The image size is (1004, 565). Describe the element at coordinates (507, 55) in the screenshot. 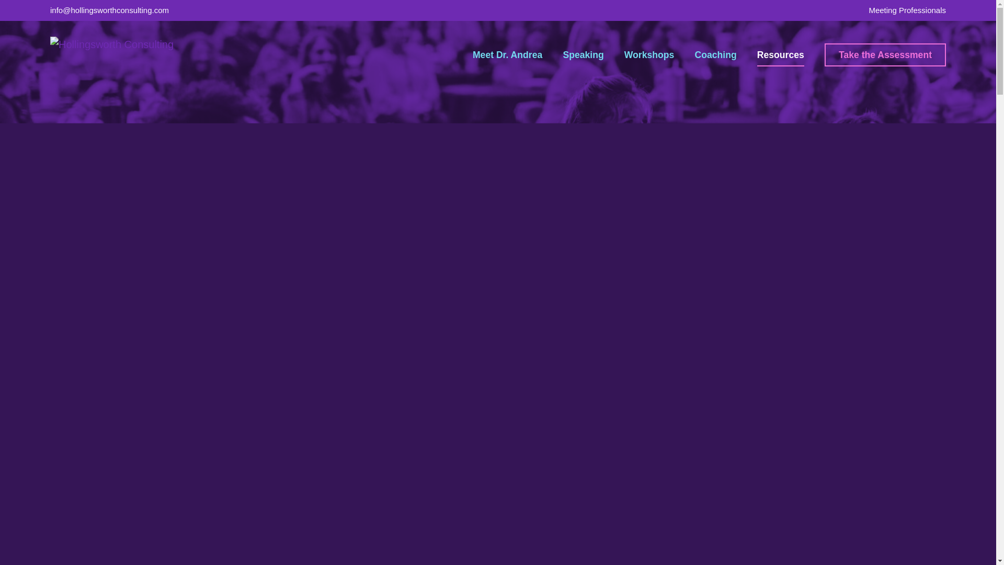

I see `Meet Dr. Andrea` at that location.